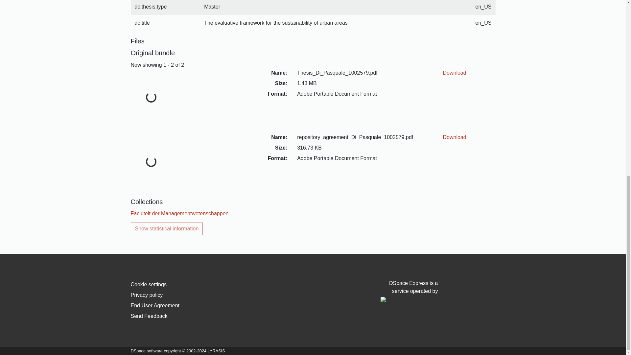 The height and width of the screenshot is (355, 631). I want to click on Download, so click(454, 73).